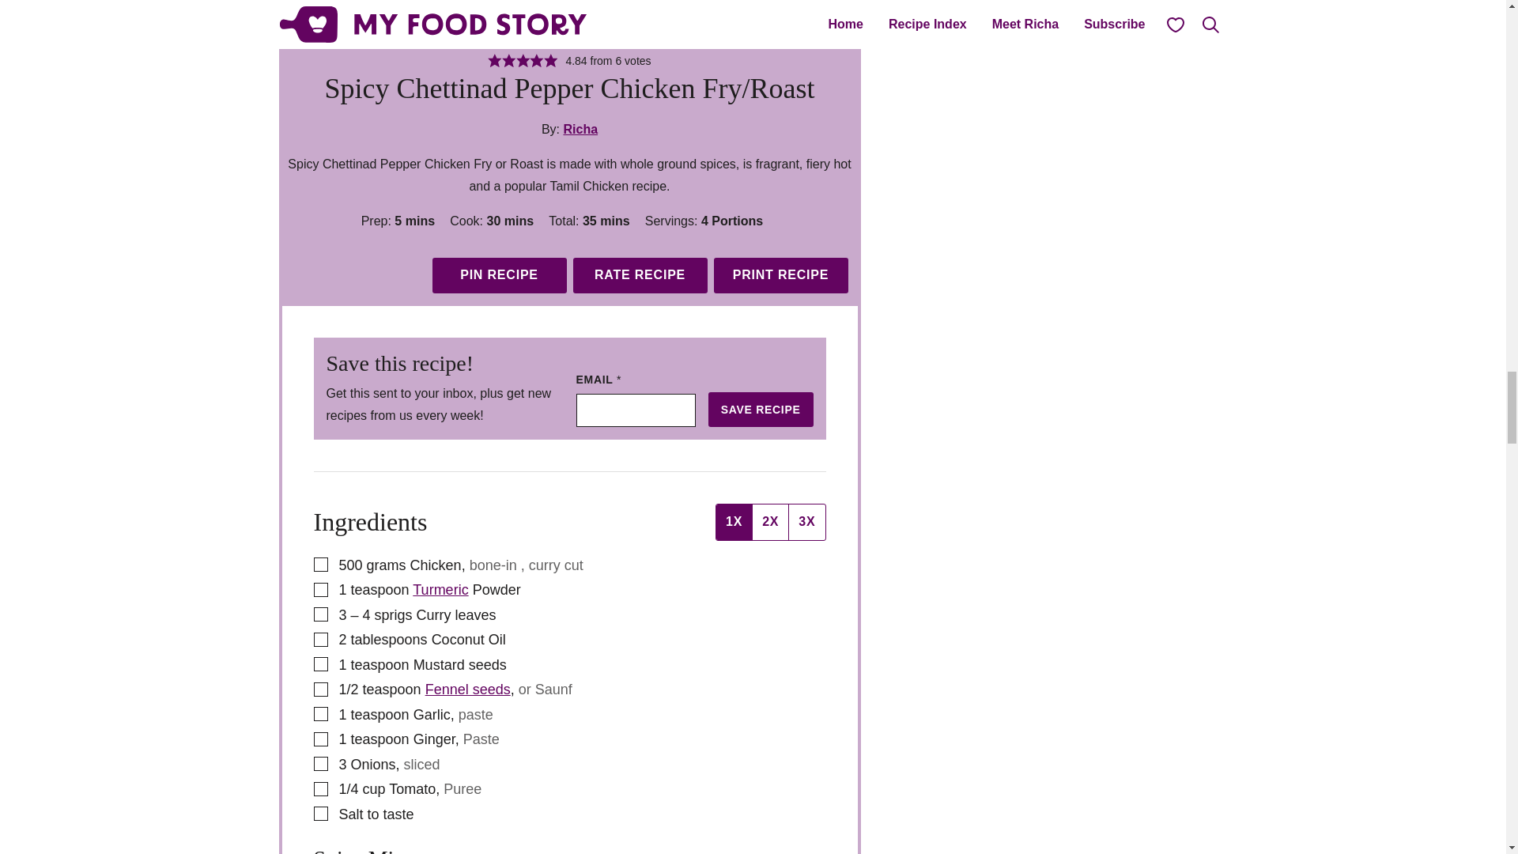 The image size is (1518, 854). What do you see at coordinates (769, 522) in the screenshot?
I see `2X` at bounding box center [769, 522].